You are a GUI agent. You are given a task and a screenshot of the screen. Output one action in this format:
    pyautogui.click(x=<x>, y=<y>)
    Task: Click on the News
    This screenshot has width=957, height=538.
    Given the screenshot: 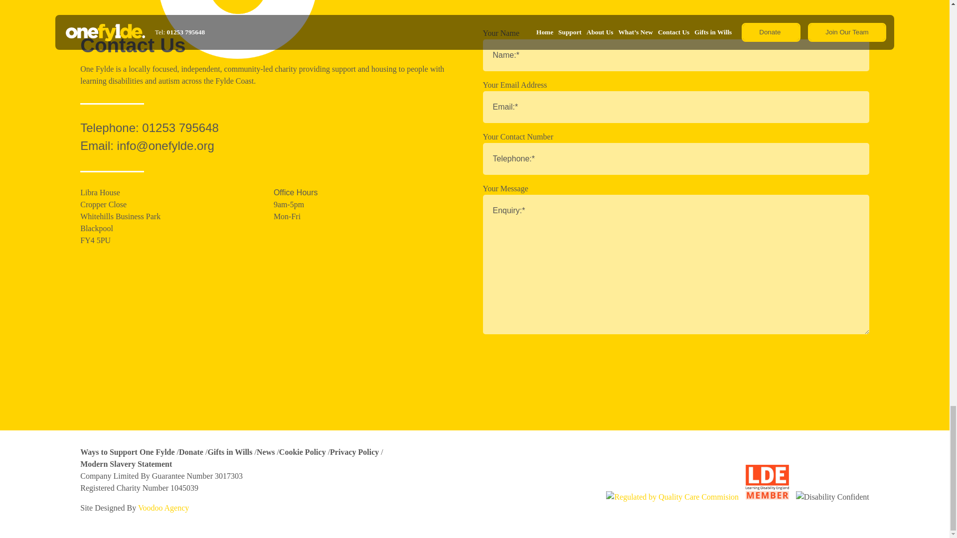 What is the action you would take?
    pyautogui.click(x=265, y=451)
    